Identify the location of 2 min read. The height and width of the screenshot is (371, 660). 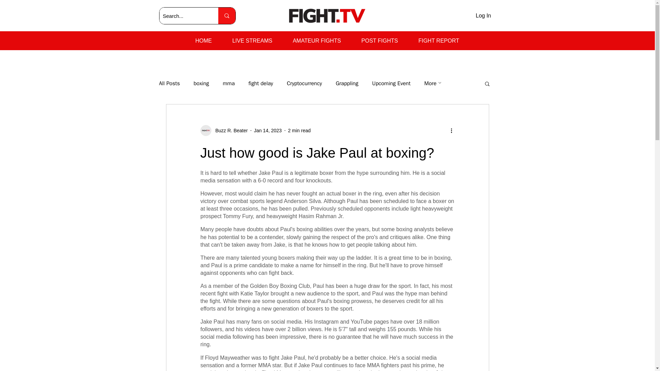
(299, 130).